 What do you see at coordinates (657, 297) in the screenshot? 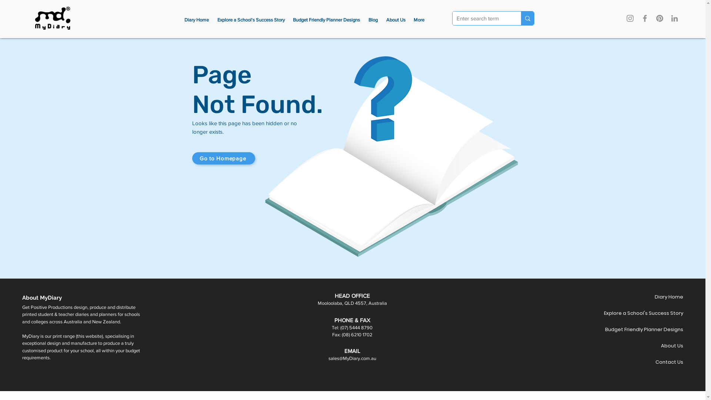
I see `Diary Home` at bounding box center [657, 297].